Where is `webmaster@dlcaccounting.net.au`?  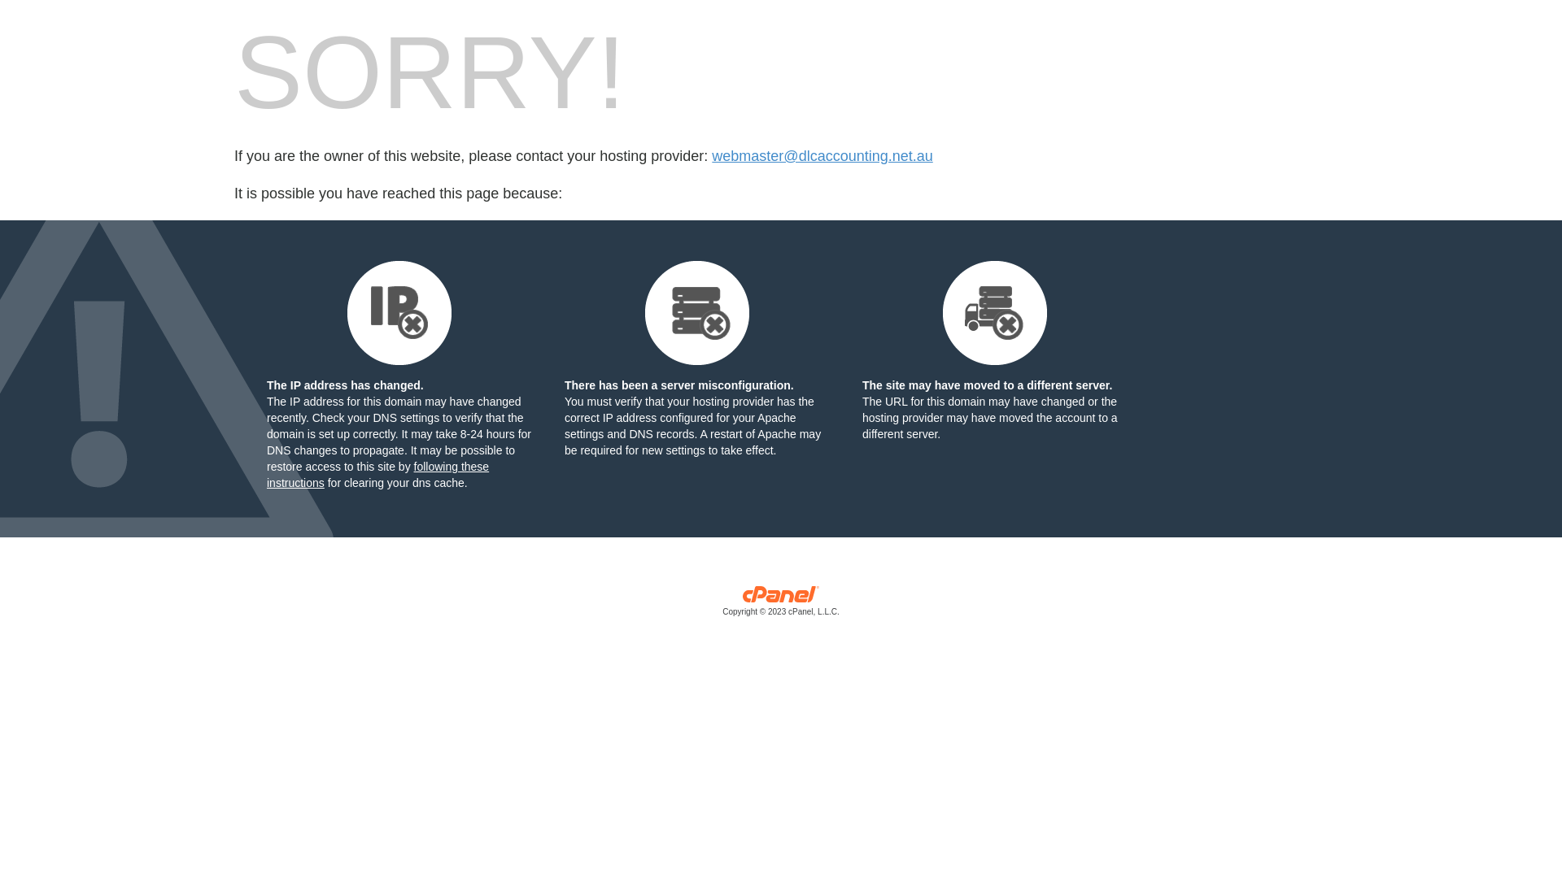
webmaster@dlcaccounting.net.au is located at coordinates (822, 156).